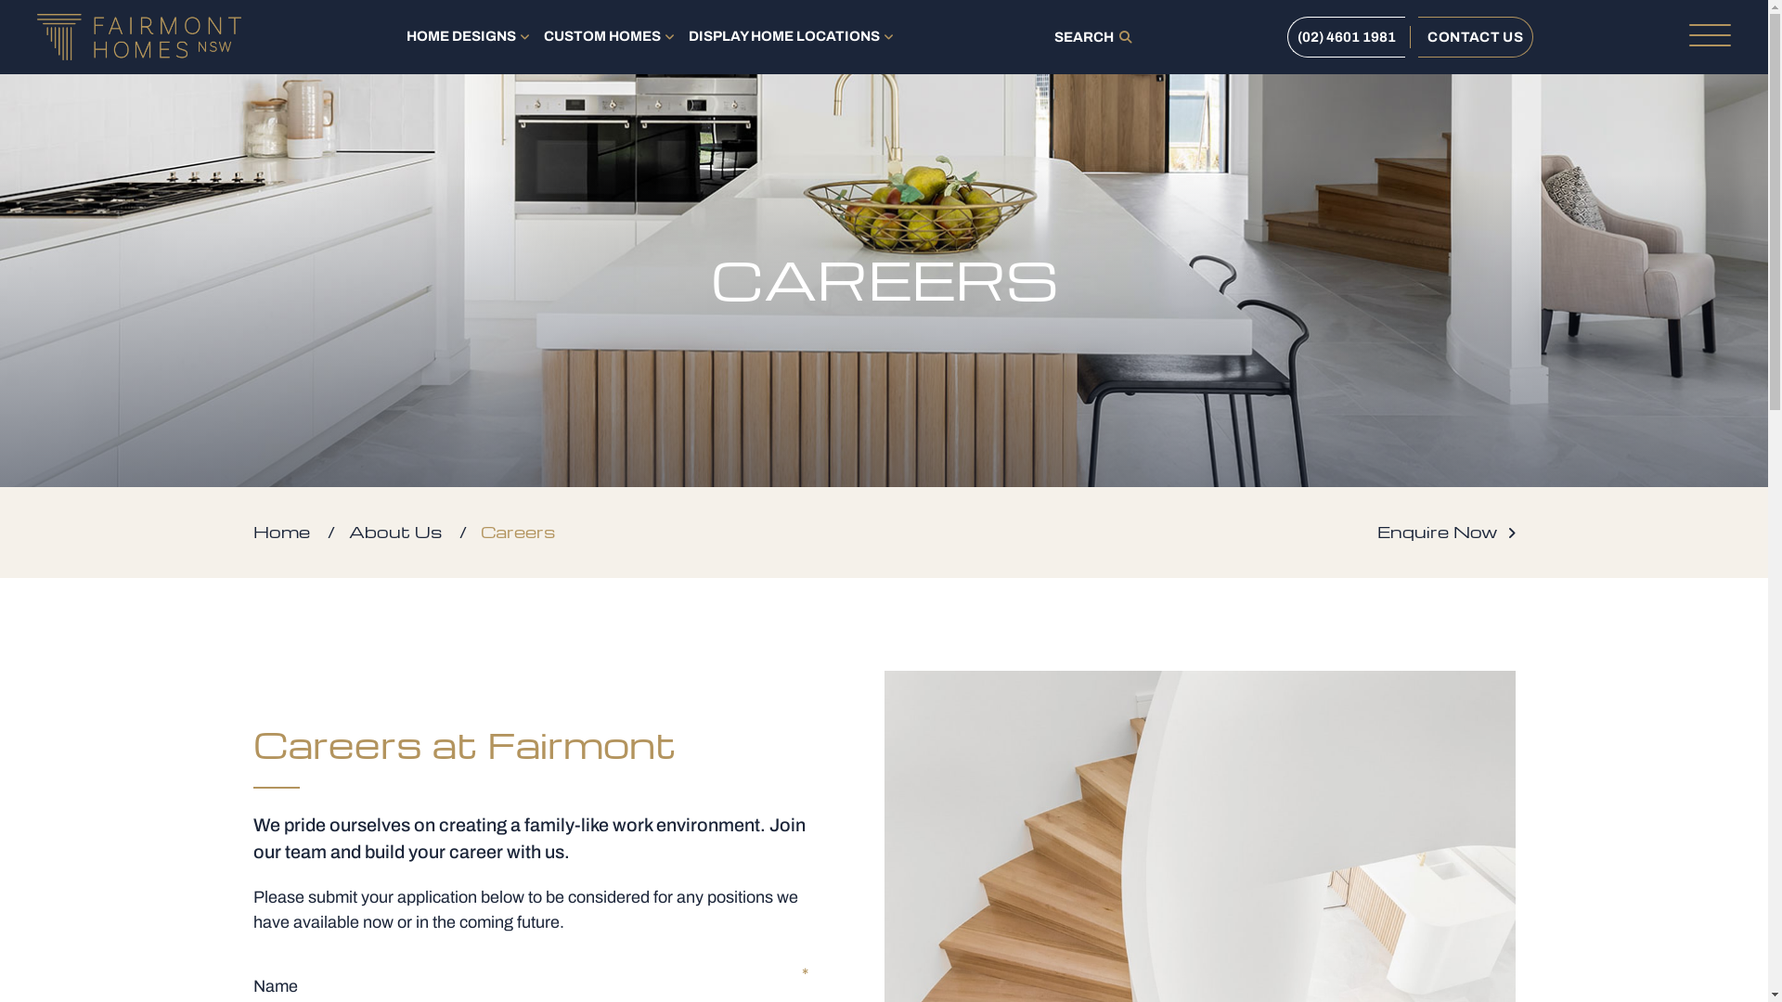 The width and height of the screenshot is (1782, 1002). Describe the element at coordinates (1446, 531) in the screenshot. I see `Enquire Now` at that location.